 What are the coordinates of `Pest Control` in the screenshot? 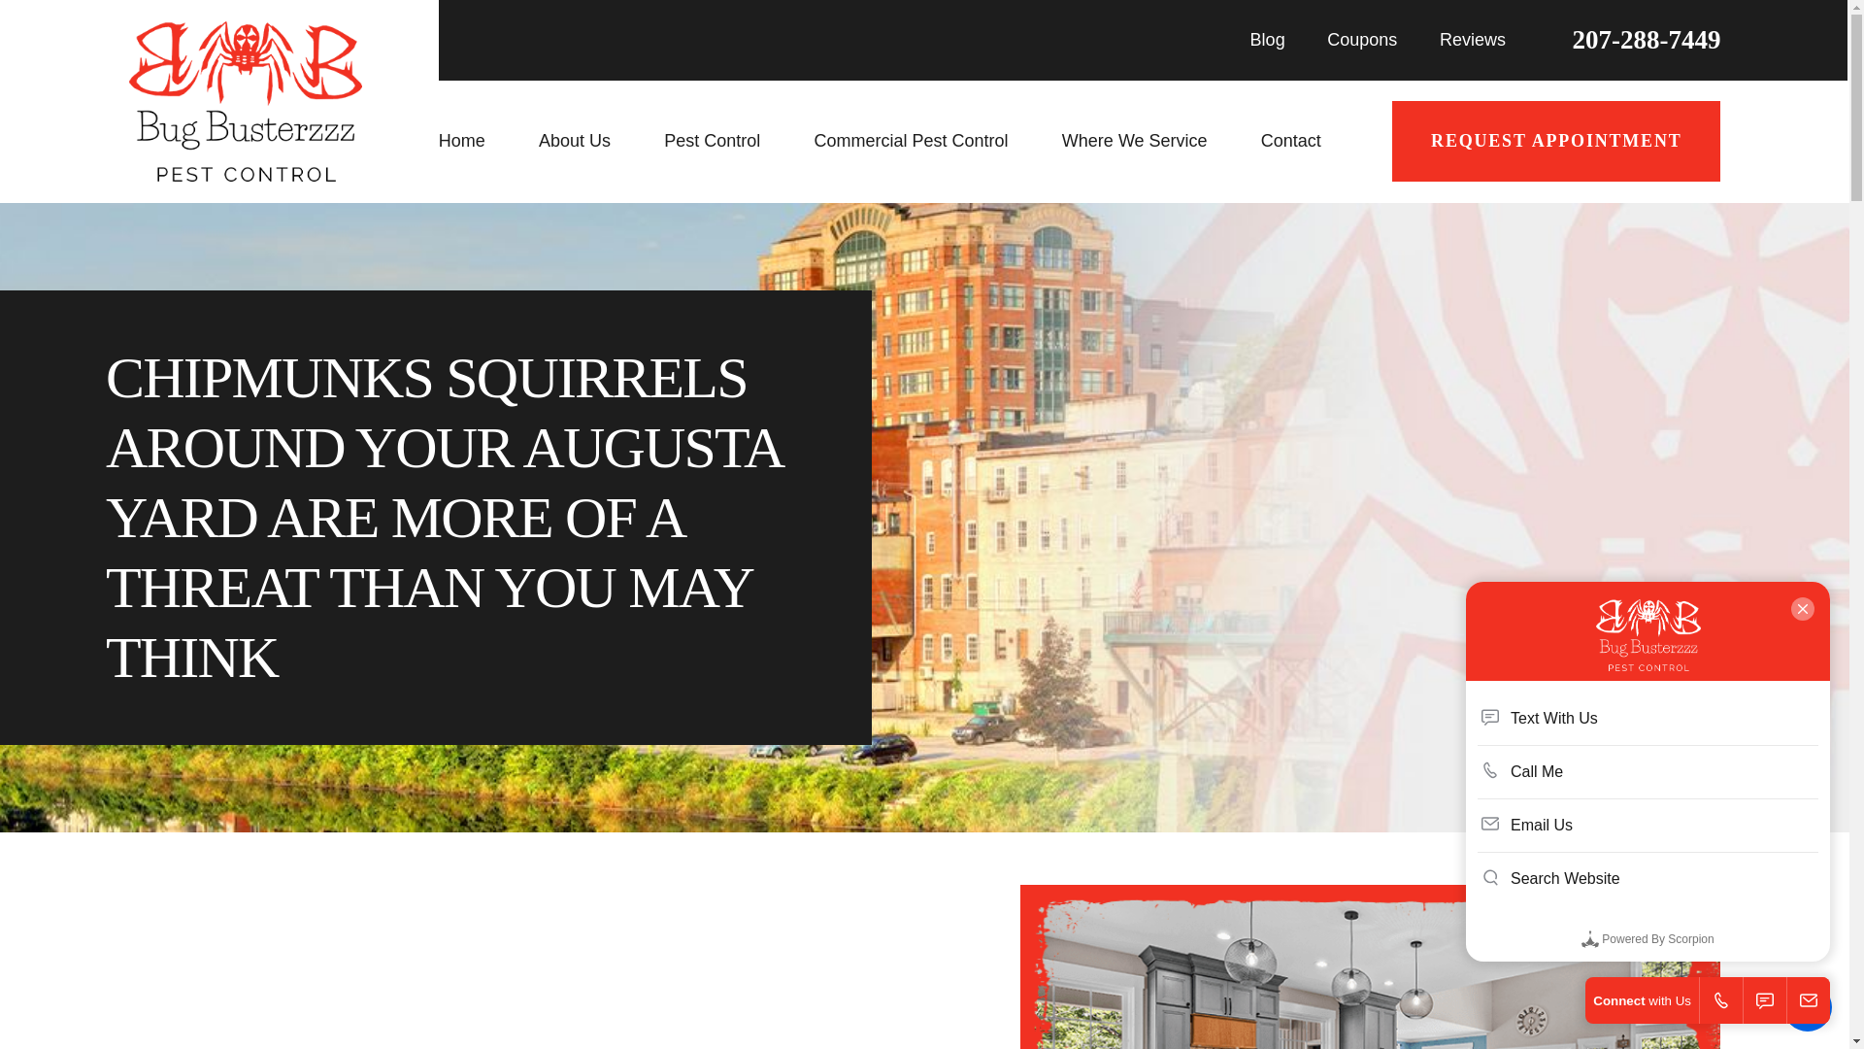 It's located at (731, 141).